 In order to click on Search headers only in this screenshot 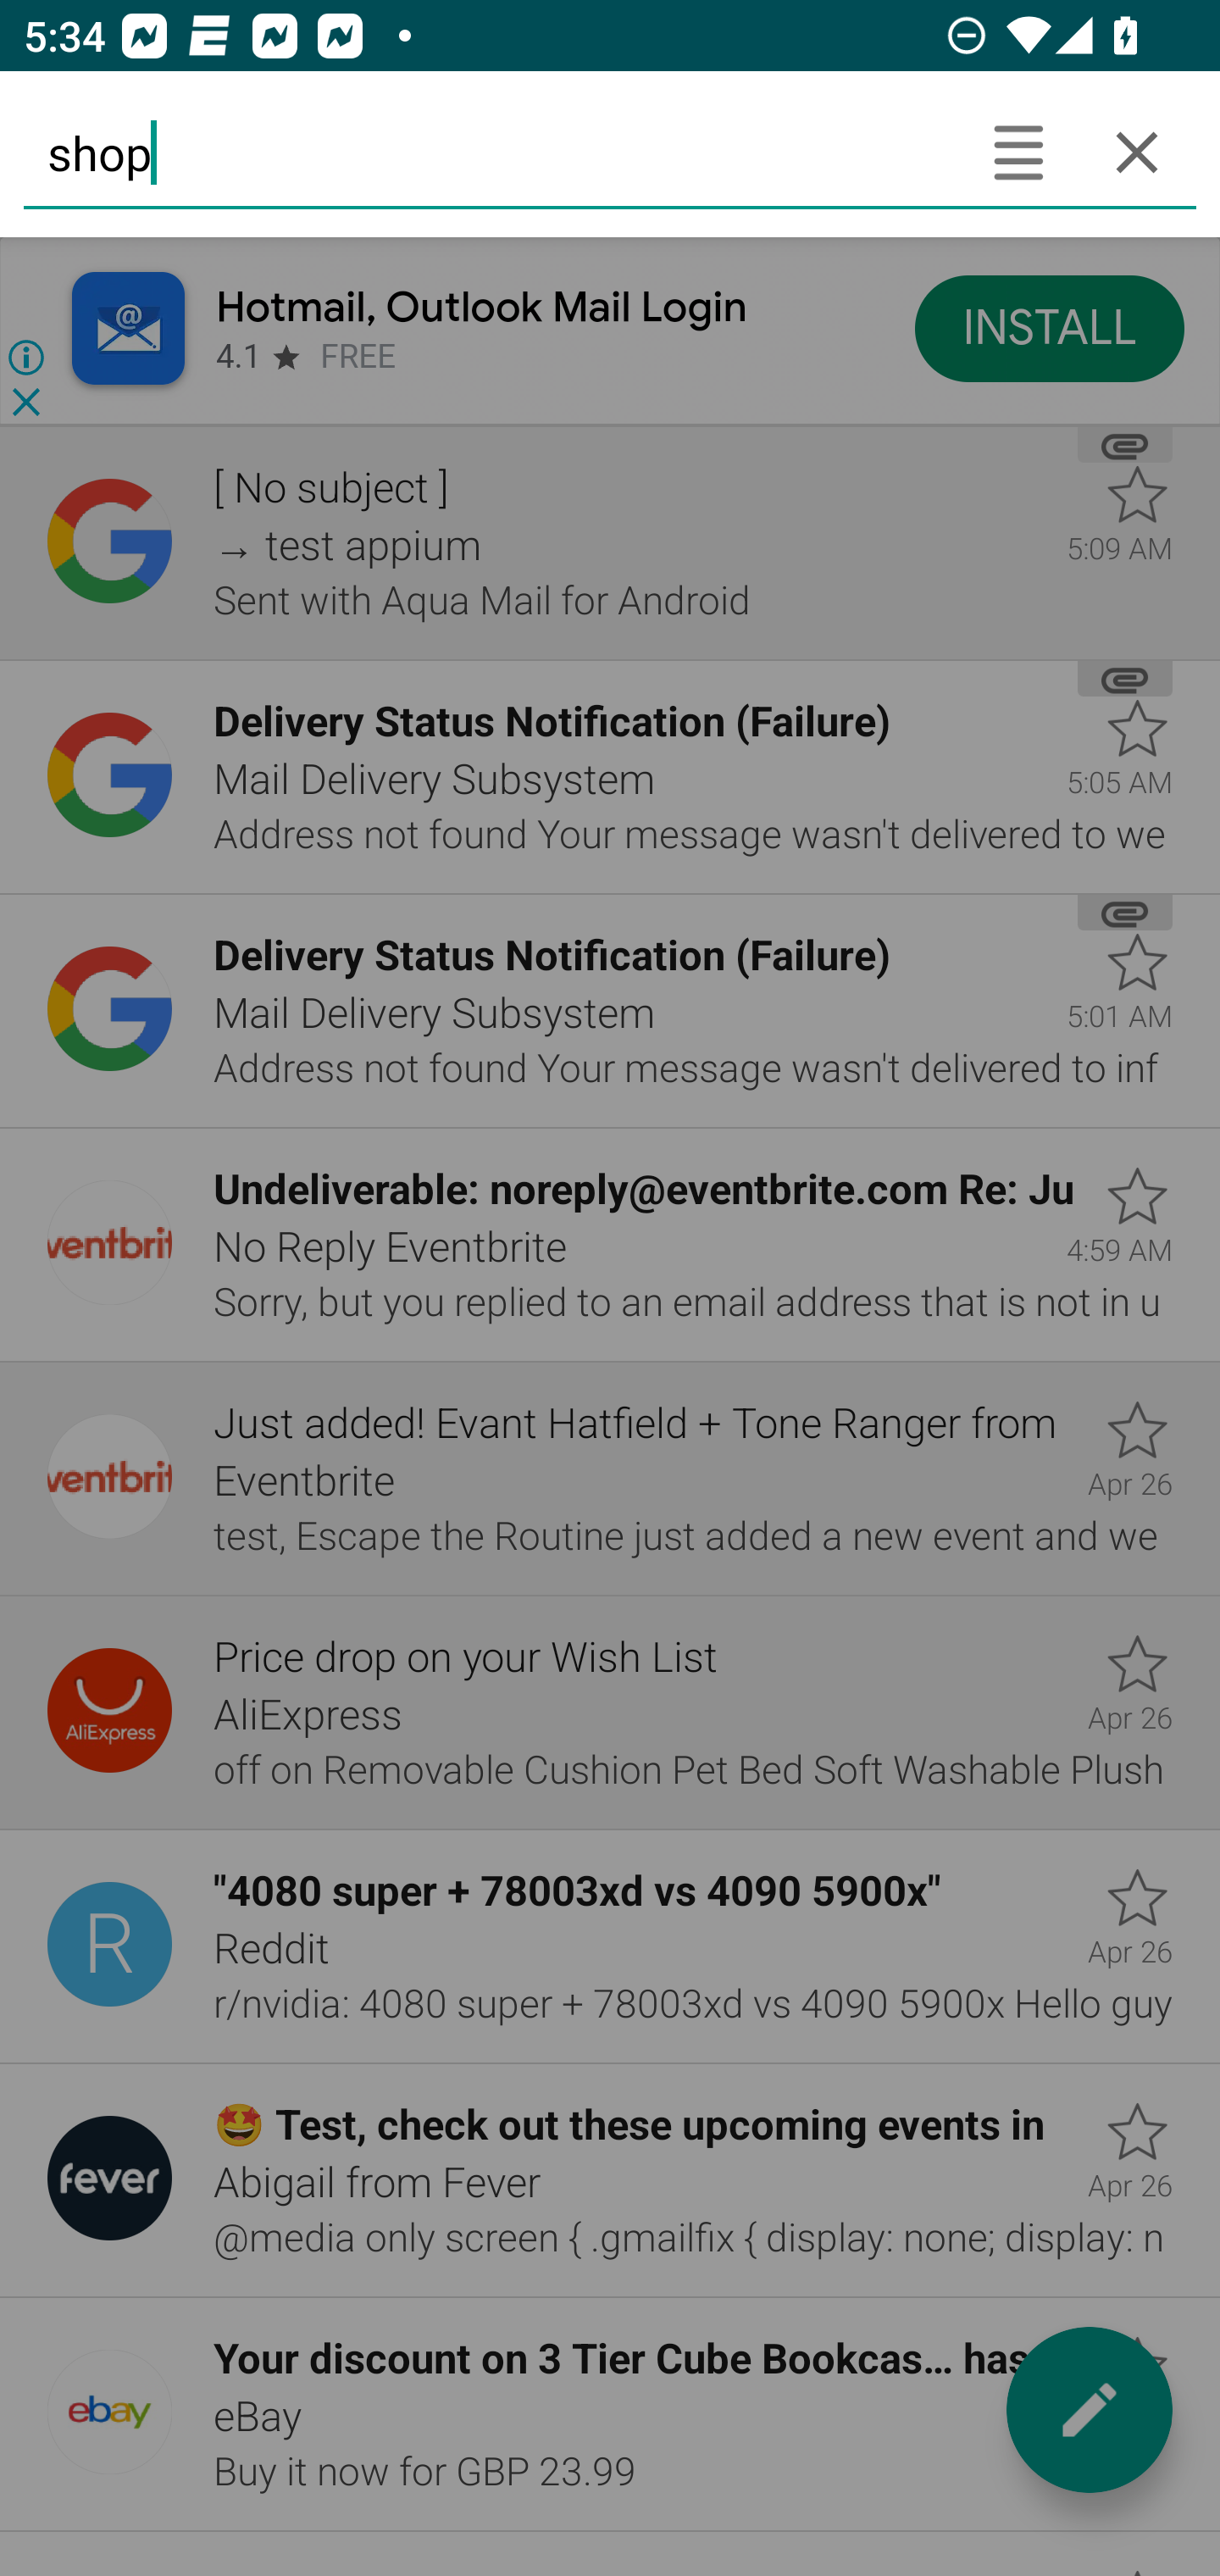, I will do `click(1018, 152)`.